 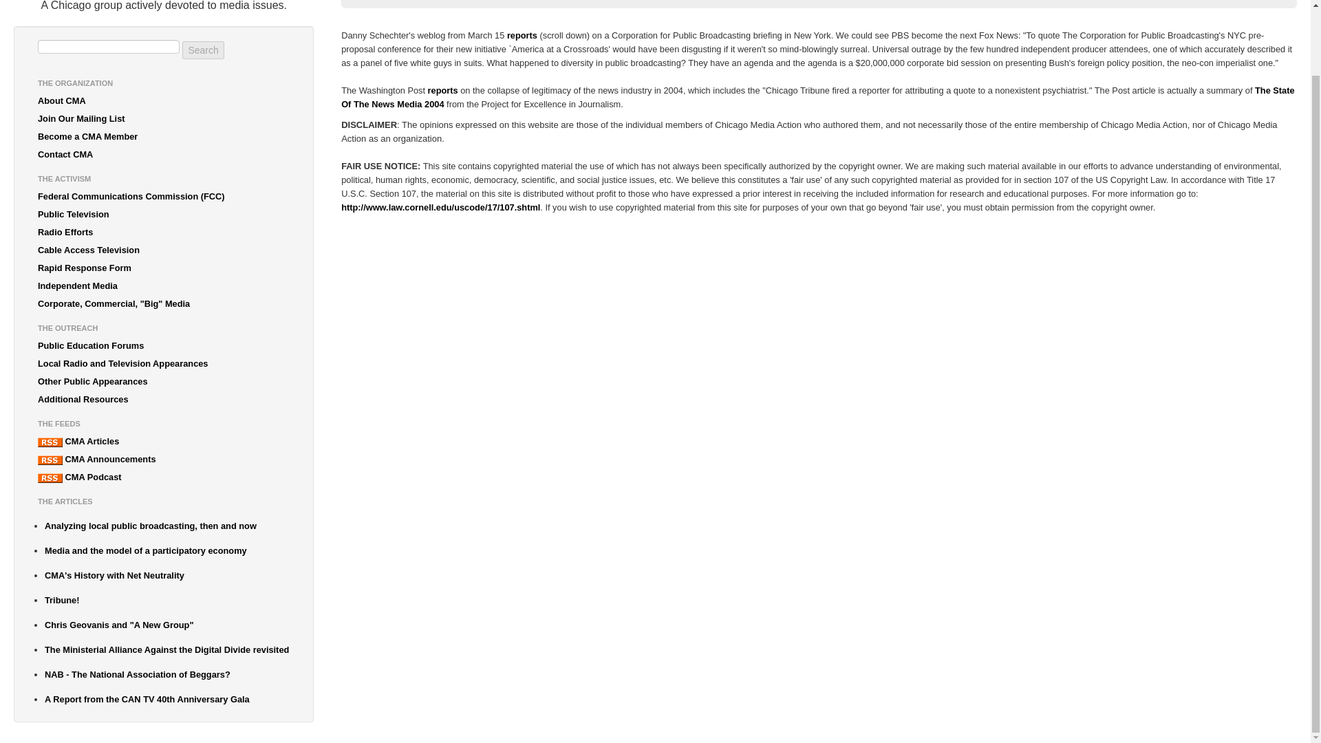 I want to click on Public Television, so click(x=164, y=215).